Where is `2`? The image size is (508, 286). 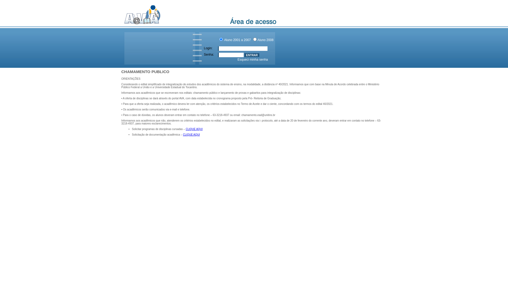 2 is located at coordinates (255, 39).